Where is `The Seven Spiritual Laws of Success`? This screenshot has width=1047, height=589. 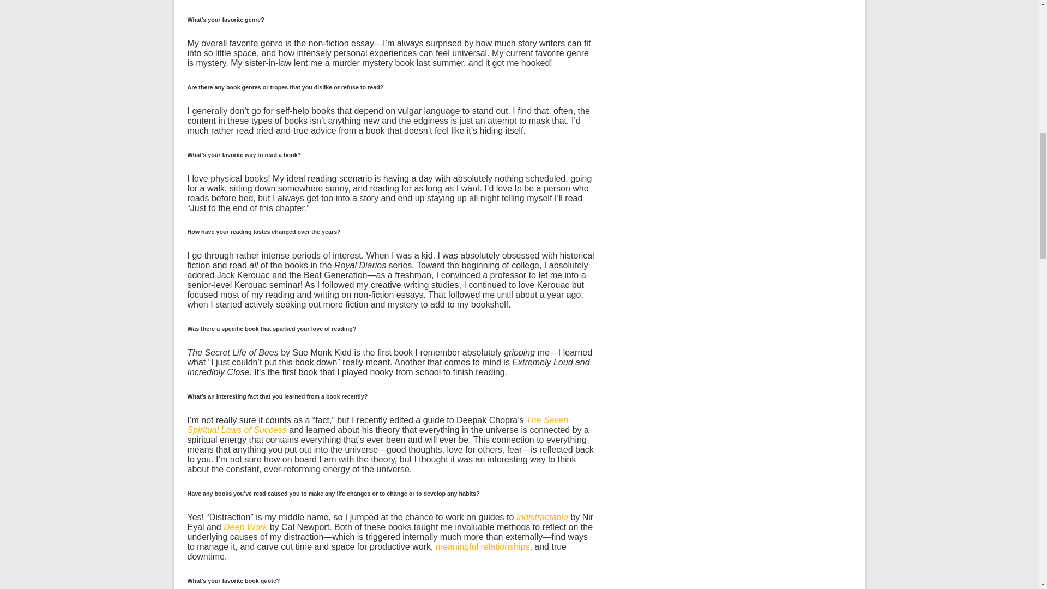
The Seven Spiritual Laws of Success is located at coordinates (377, 425).